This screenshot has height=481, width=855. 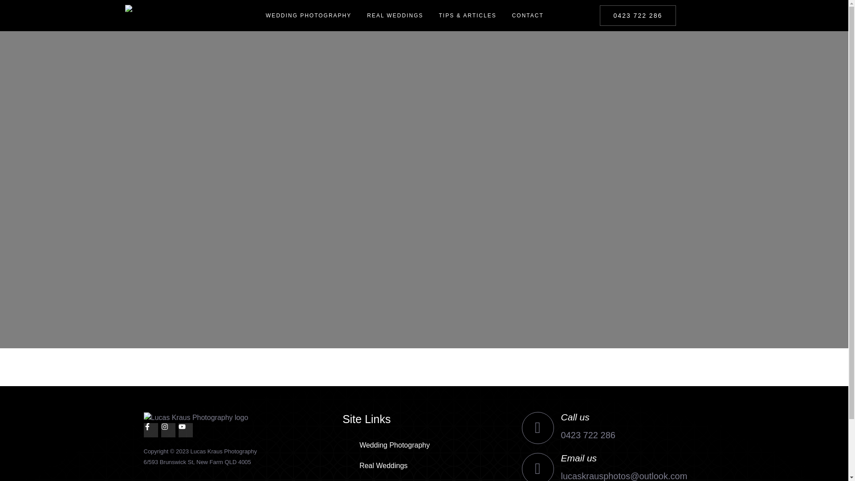 What do you see at coordinates (528, 15) in the screenshot?
I see `CONTACT` at bounding box center [528, 15].